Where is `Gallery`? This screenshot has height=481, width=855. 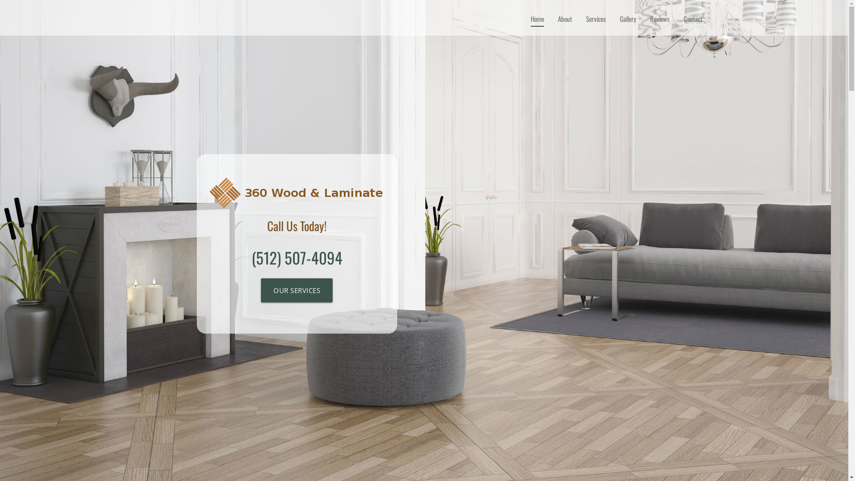
Gallery is located at coordinates (628, 19).